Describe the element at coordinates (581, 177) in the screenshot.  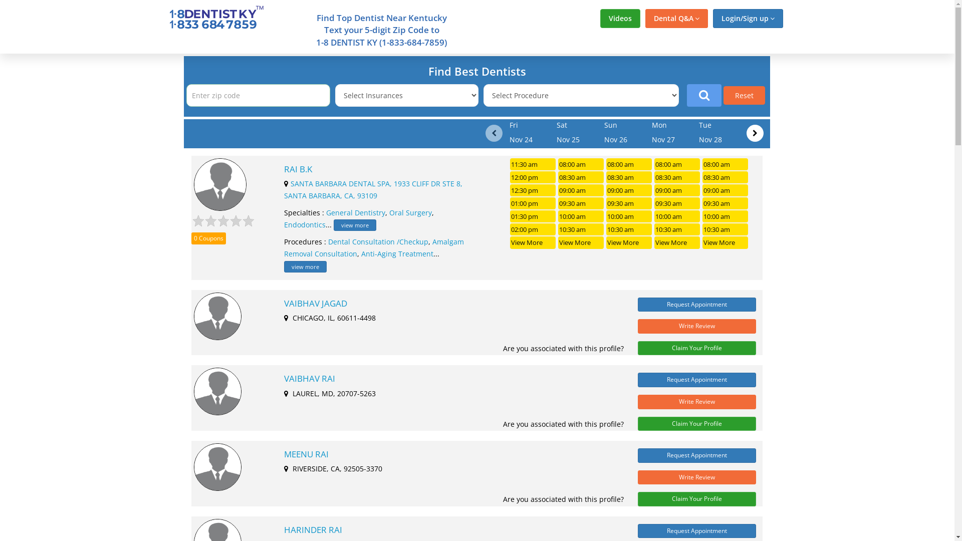
I see `08:30 am` at that location.